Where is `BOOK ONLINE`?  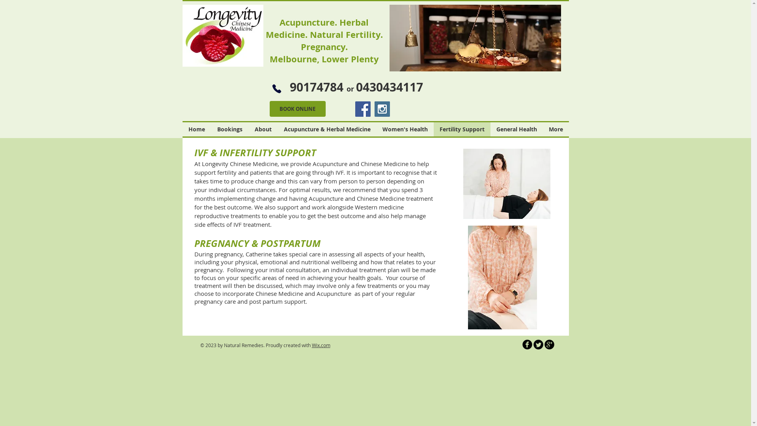
BOOK ONLINE is located at coordinates (298, 109).